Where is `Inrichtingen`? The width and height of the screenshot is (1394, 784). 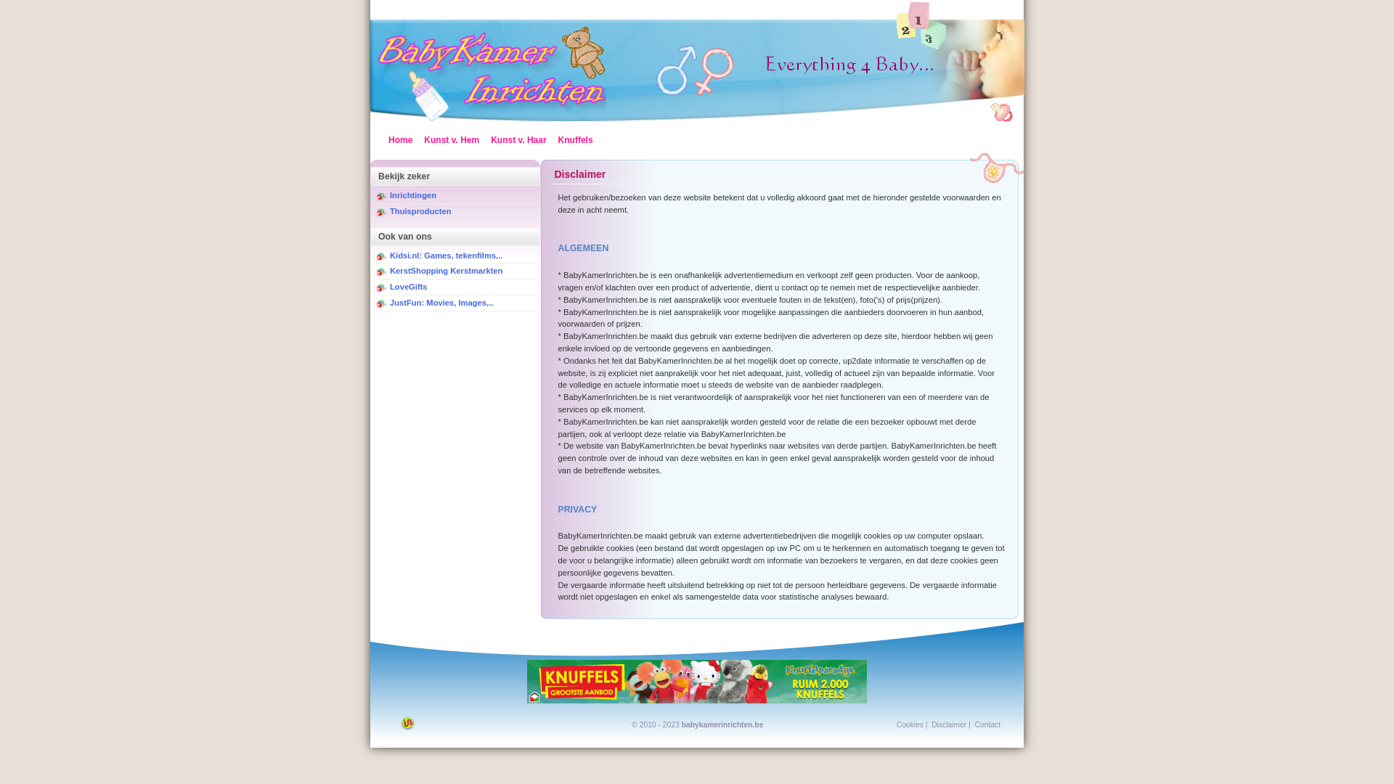 Inrichtingen is located at coordinates (413, 195).